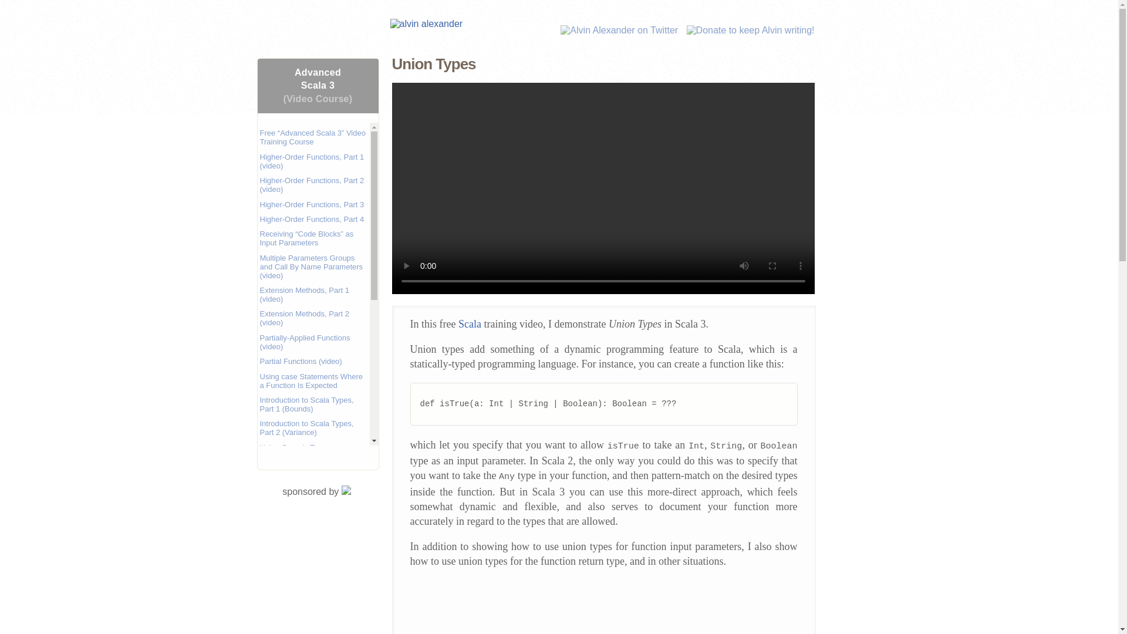 The width and height of the screenshot is (1127, 634). What do you see at coordinates (311, 220) in the screenshot?
I see `Higher-Order Functions, Part 4` at bounding box center [311, 220].